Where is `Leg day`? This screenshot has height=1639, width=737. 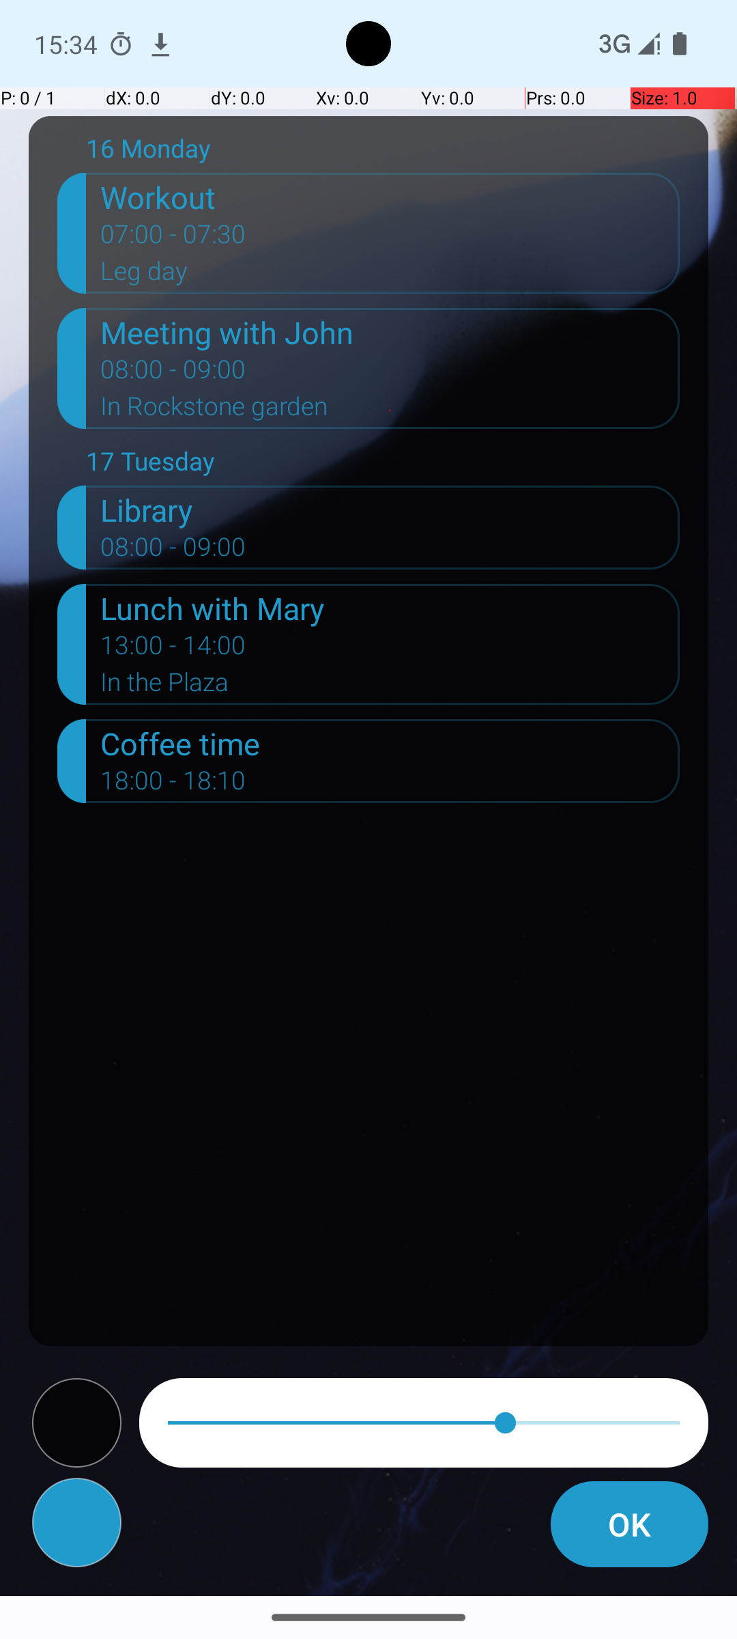 Leg day is located at coordinates (390, 275).